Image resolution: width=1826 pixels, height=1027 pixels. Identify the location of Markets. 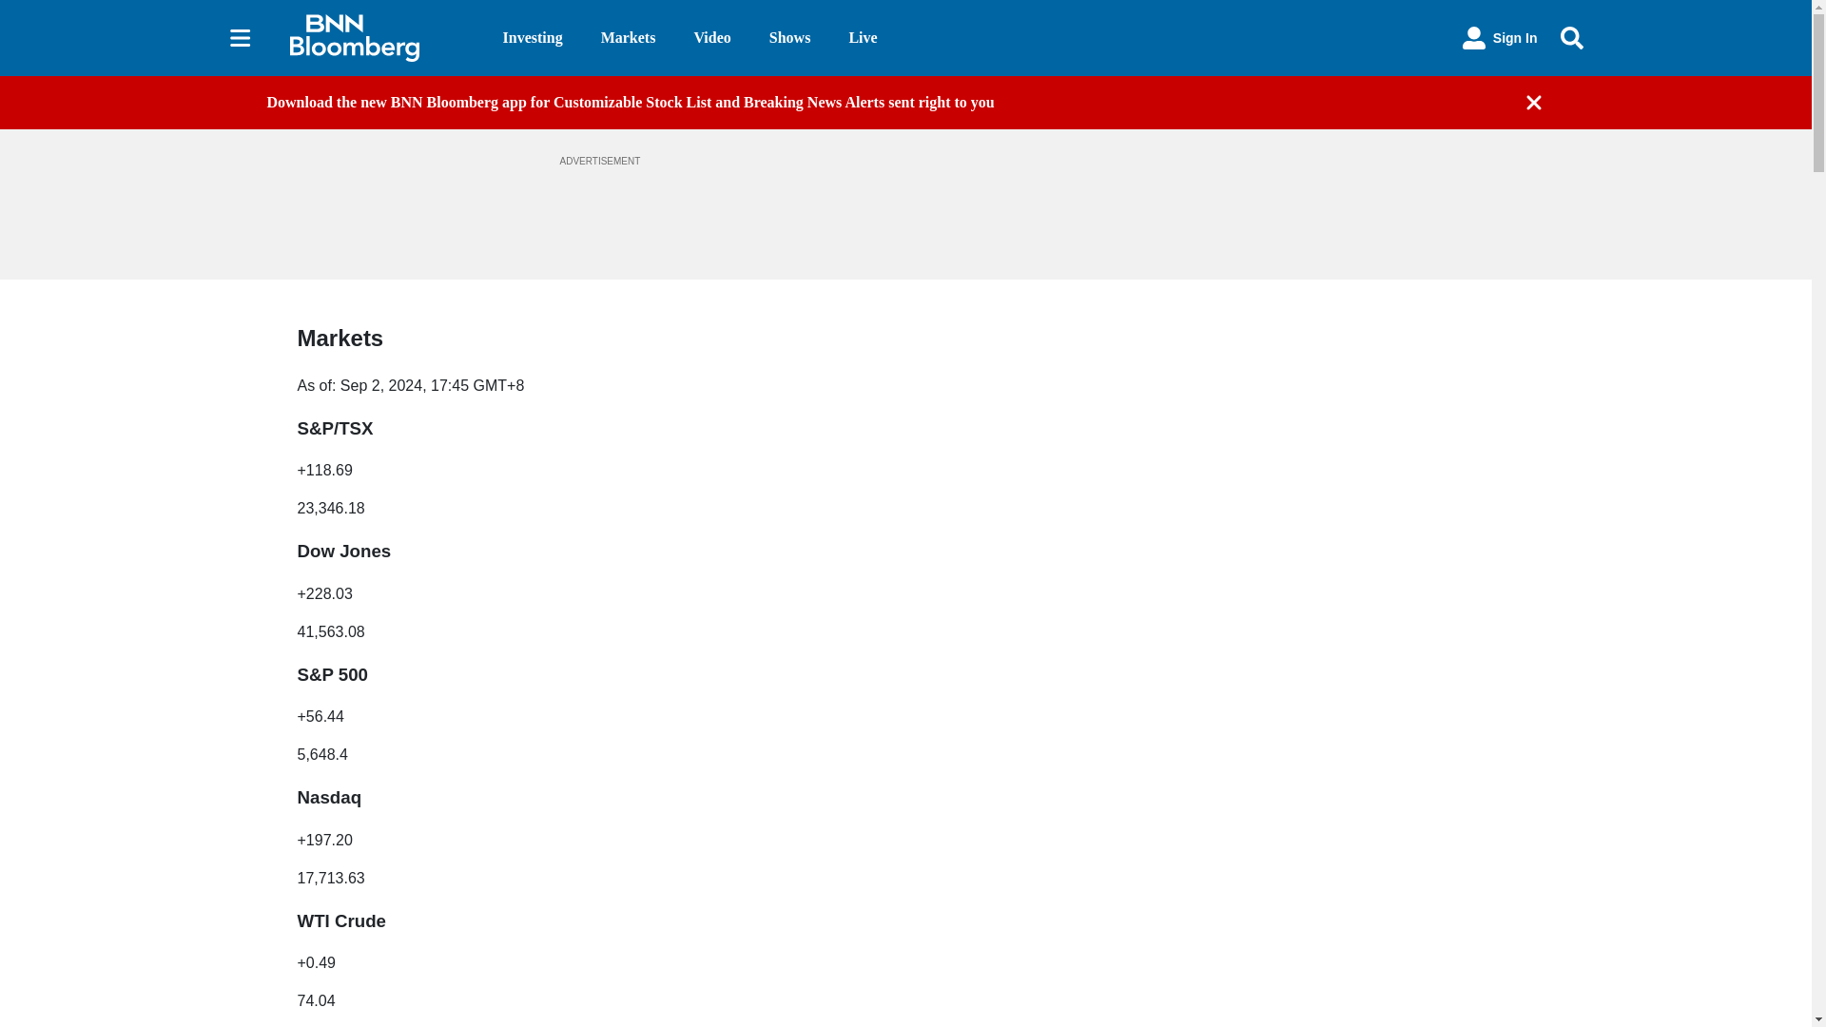
(628, 38).